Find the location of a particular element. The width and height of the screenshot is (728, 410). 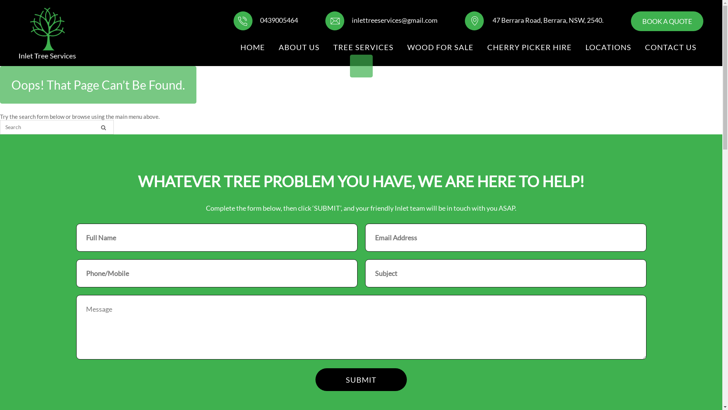

CHERRY PICKER HIRE is located at coordinates (529, 47).